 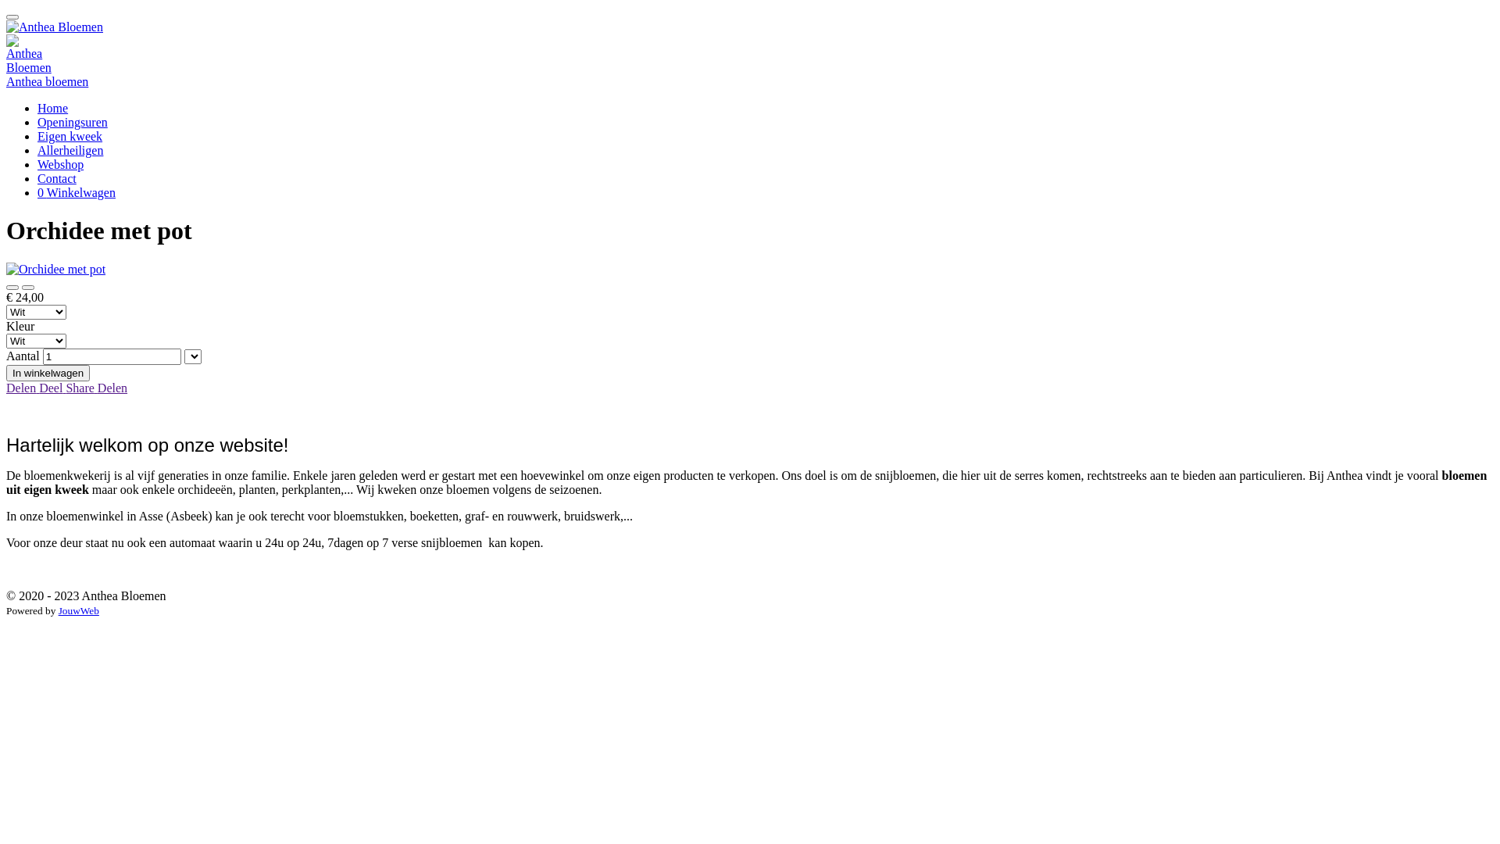 What do you see at coordinates (23, 388) in the screenshot?
I see `Delen` at bounding box center [23, 388].